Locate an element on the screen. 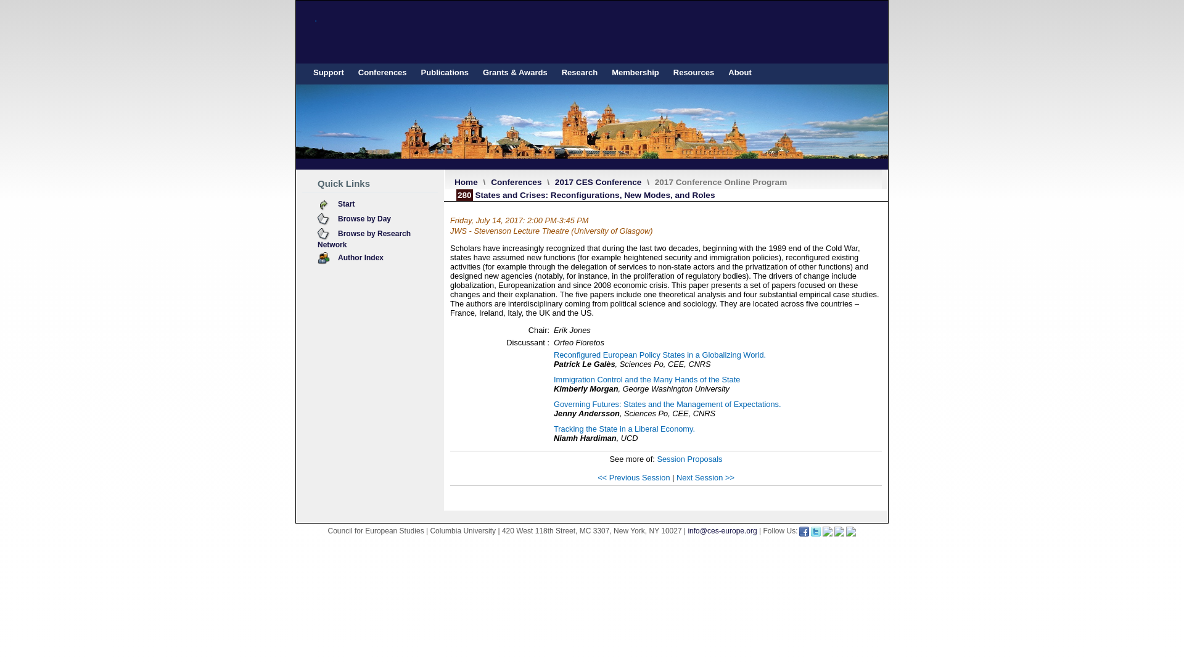 Image resolution: width=1184 pixels, height=666 pixels. Support is located at coordinates (328, 72).